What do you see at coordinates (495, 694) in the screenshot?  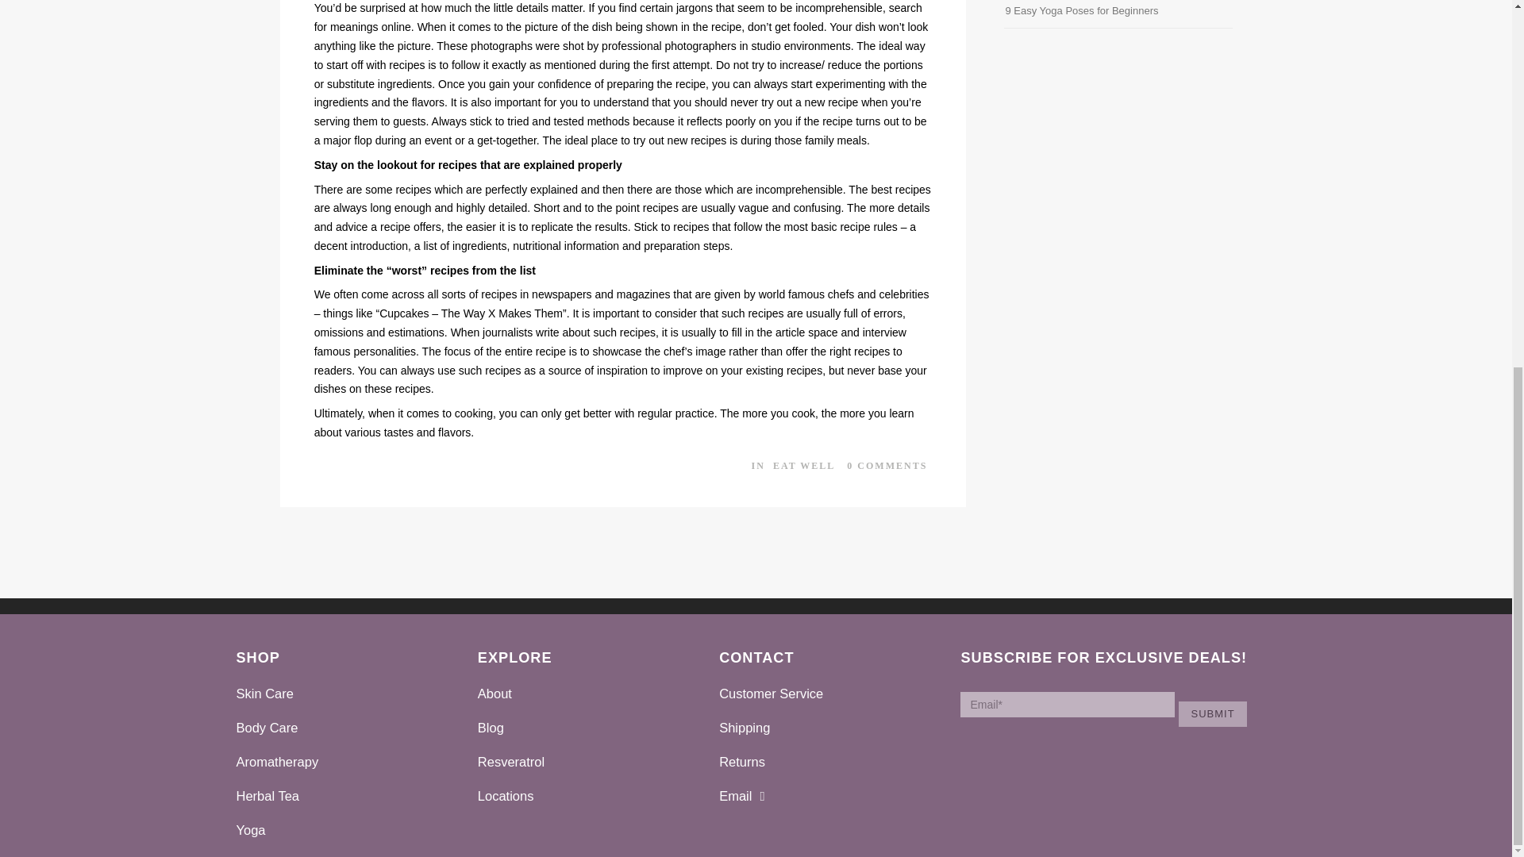 I see `About` at bounding box center [495, 694].